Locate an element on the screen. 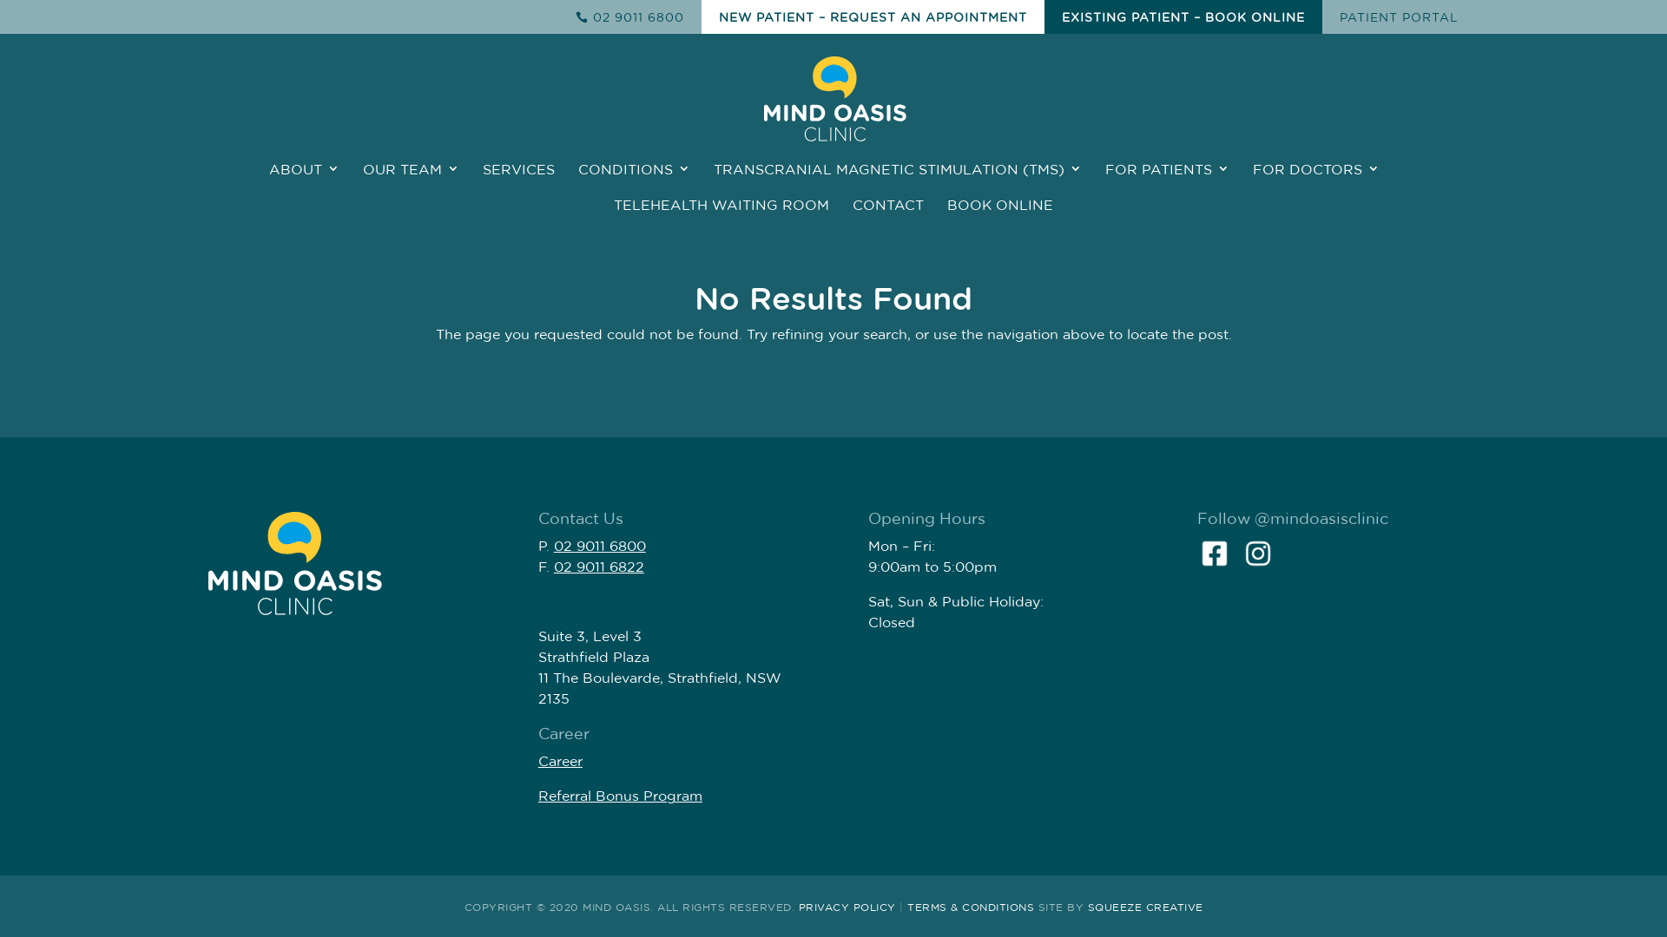 The image size is (1667, 937). TRANSCRANIAL MAGNETIC STIMULATION (TMS) is located at coordinates (898, 180).